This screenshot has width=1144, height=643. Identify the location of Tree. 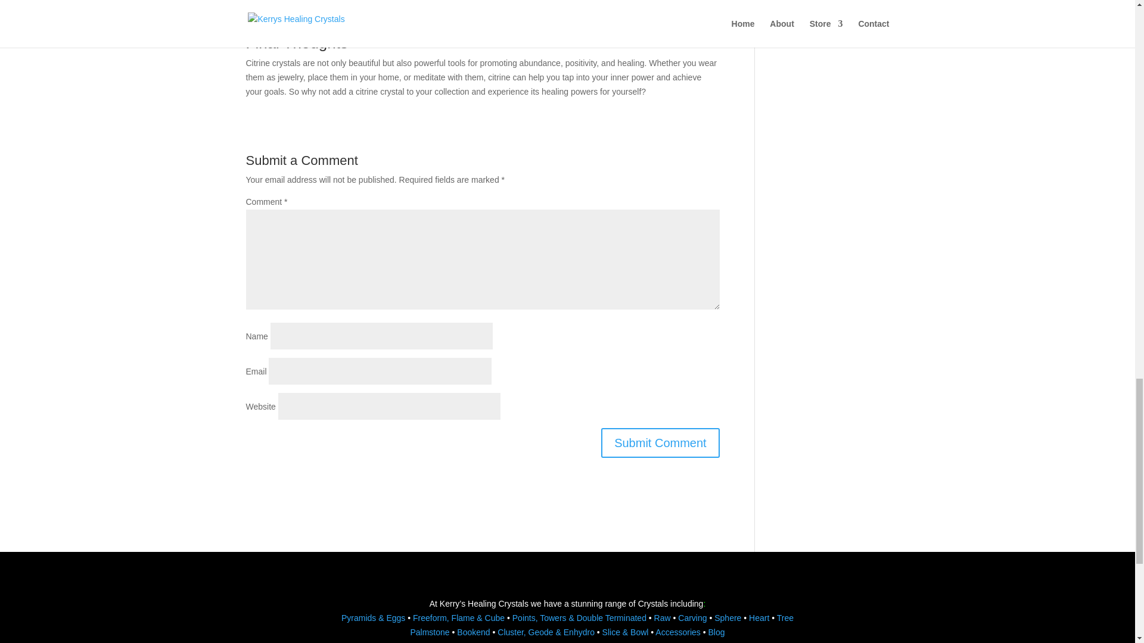
(785, 618).